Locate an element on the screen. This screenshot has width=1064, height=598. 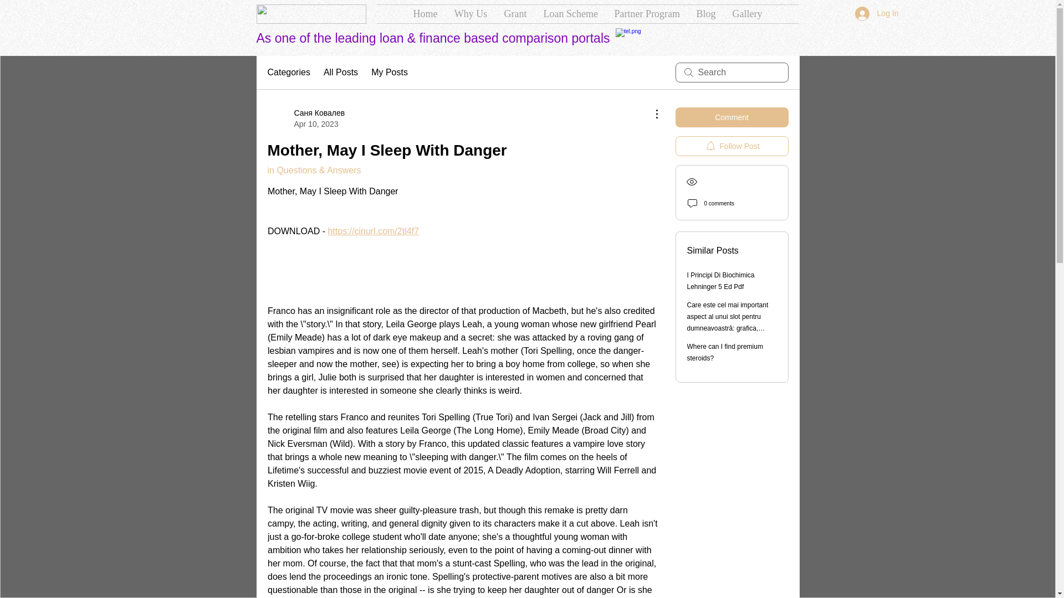
Follow Post is located at coordinates (731, 146).